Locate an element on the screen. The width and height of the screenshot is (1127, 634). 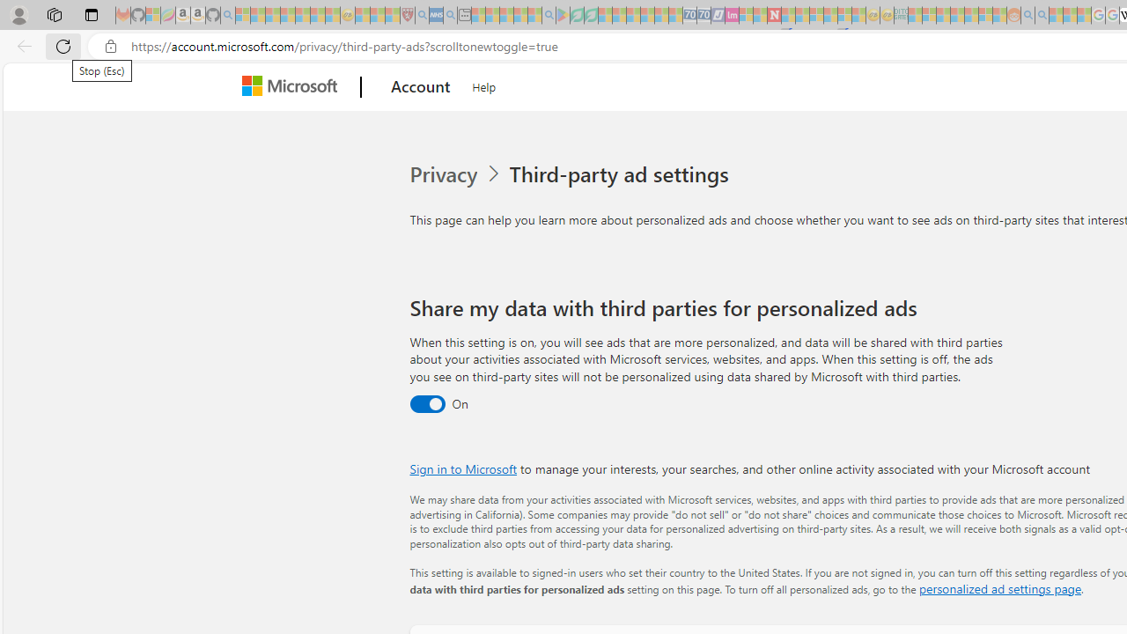
NCL Adult Asthma Inhaler Choice Guideline - Sleeping is located at coordinates (436, 16).